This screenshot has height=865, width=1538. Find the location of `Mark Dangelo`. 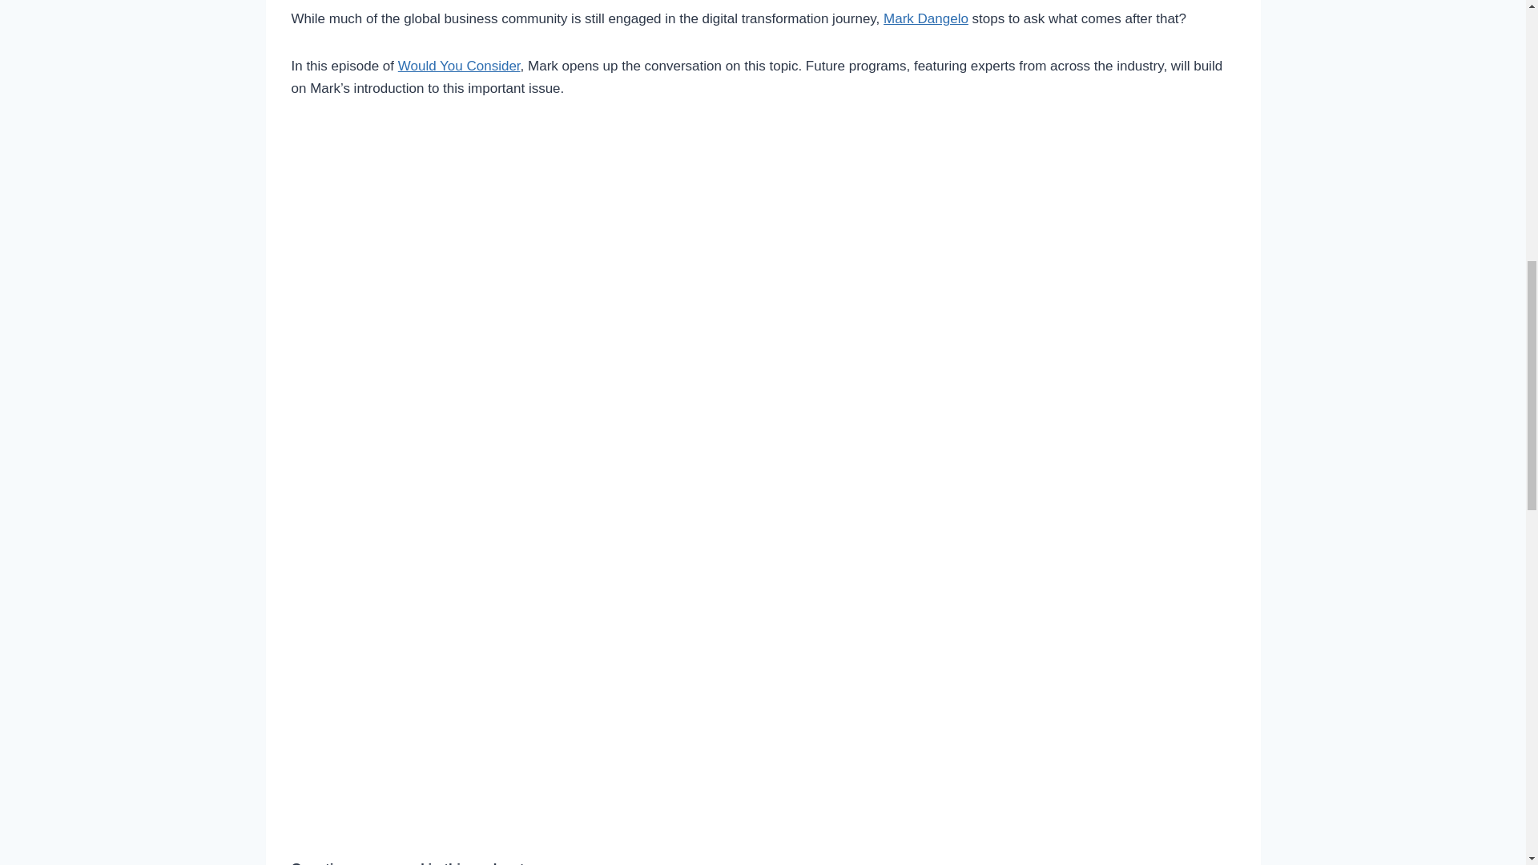

Mark Dangelo is located at coordinates (926, 19).